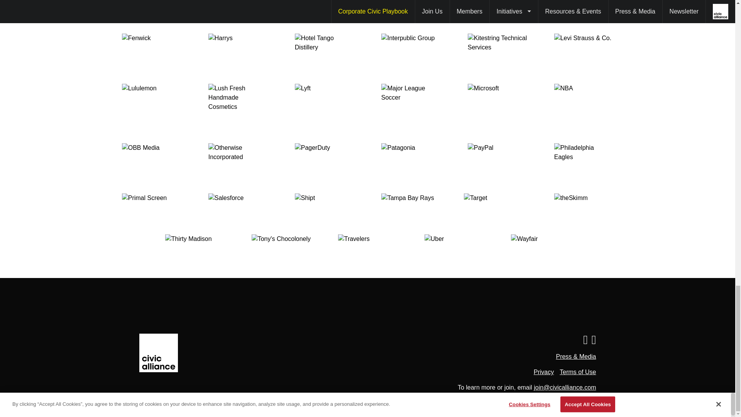 The width and height of the screenshot is (741, 417). Describe the element at coordinates (324, 9) in the screenshot. I see `Campbell Ewald` at that location.